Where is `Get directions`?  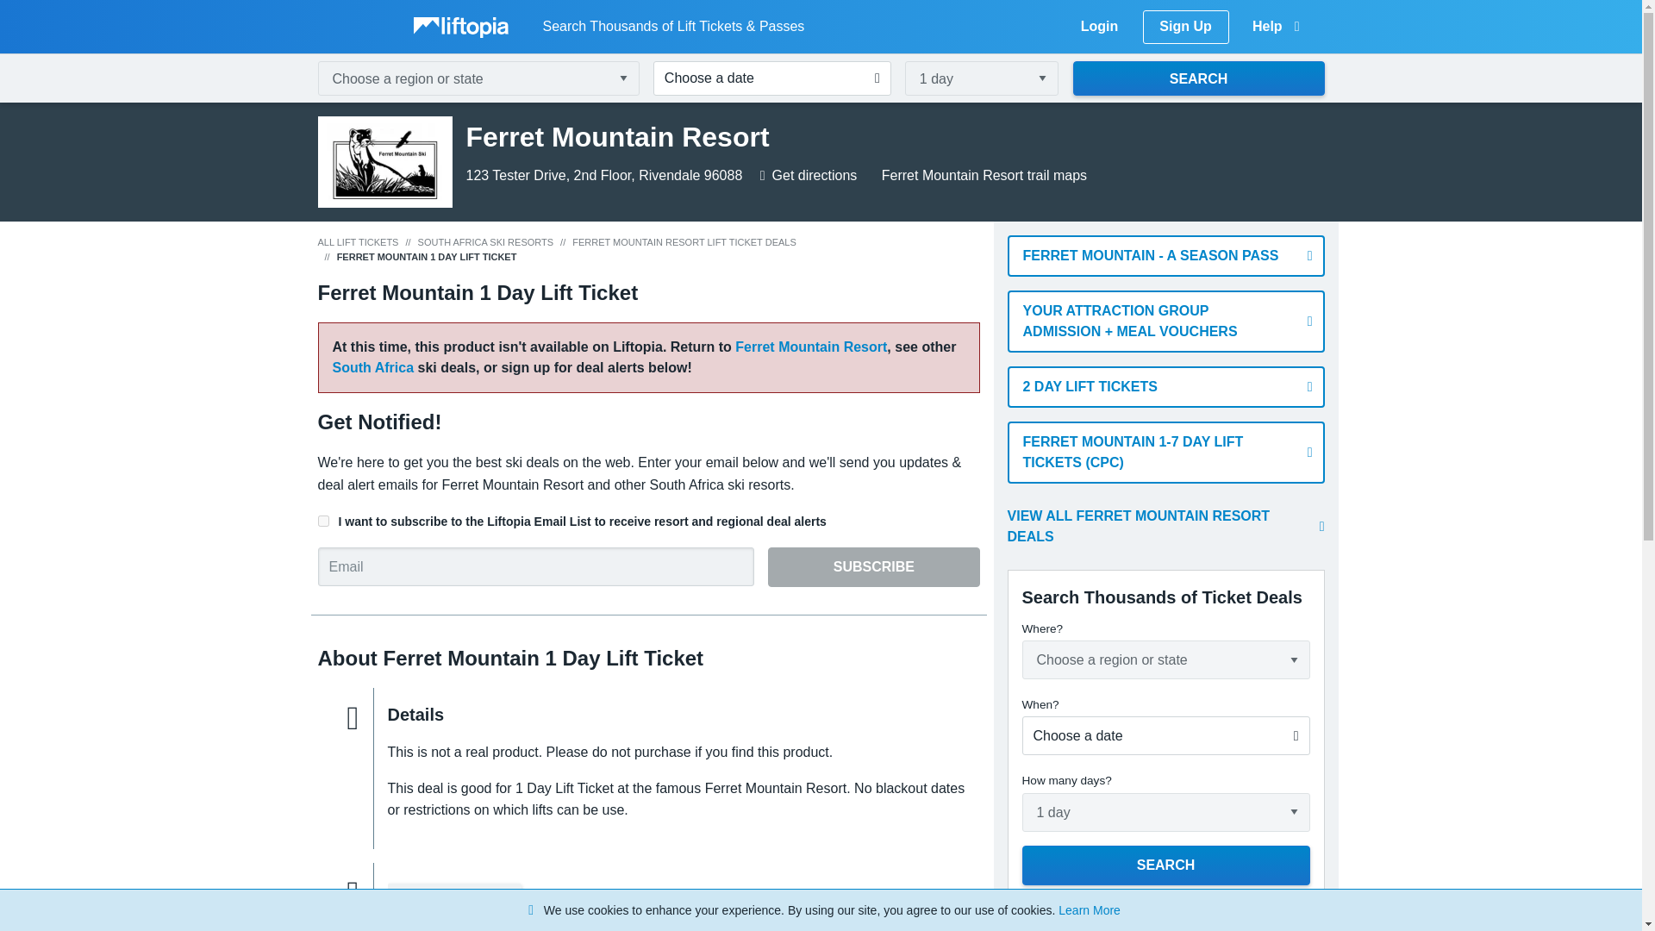 Get directions is located at coordinates (809, 175).